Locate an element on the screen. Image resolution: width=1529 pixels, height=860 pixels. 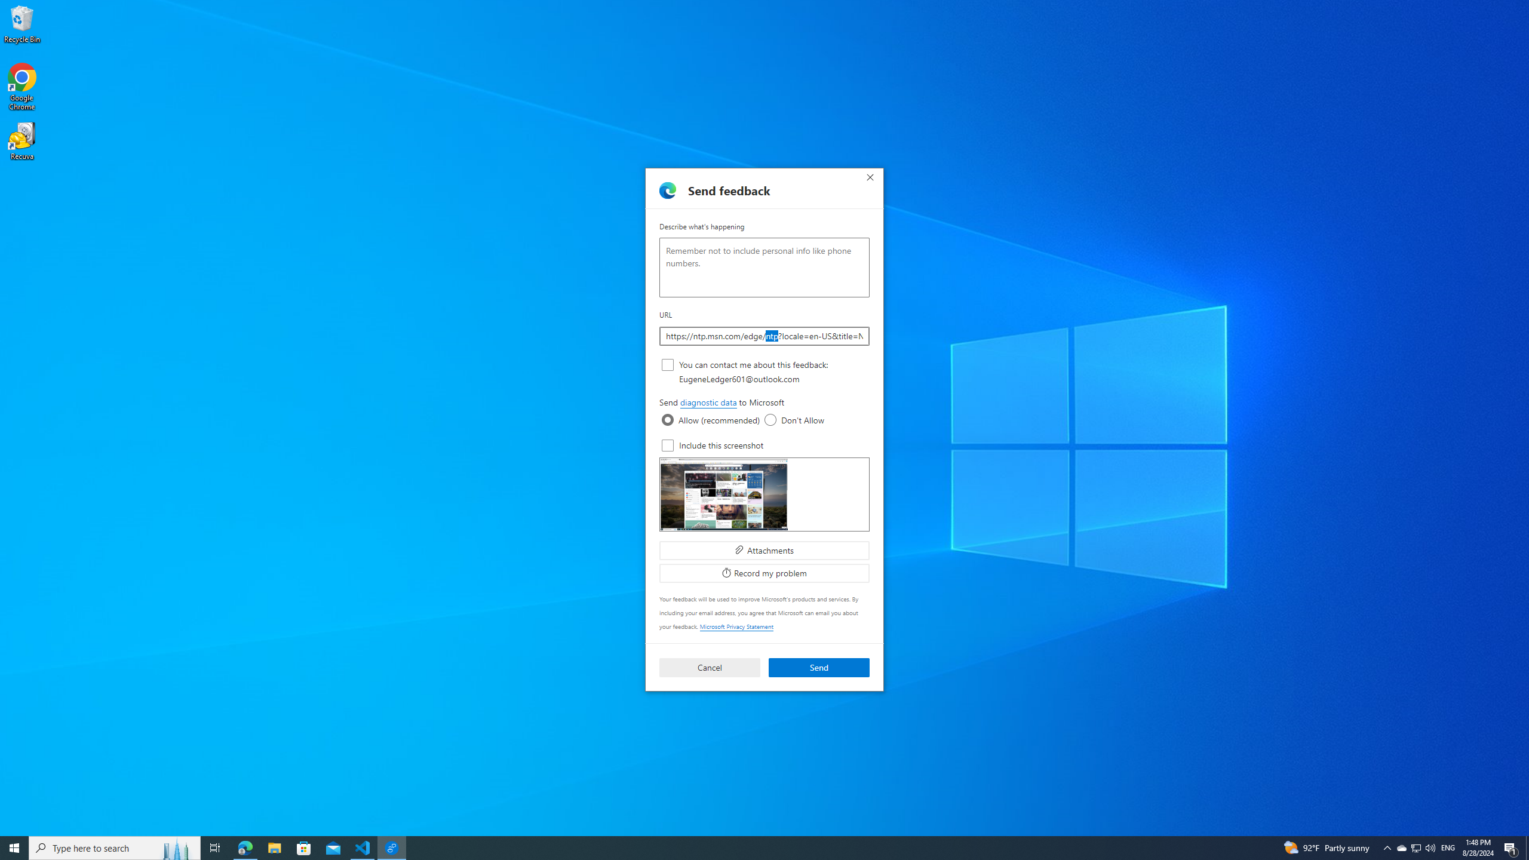
Describe what's happening is located at coordinates (764, 268).